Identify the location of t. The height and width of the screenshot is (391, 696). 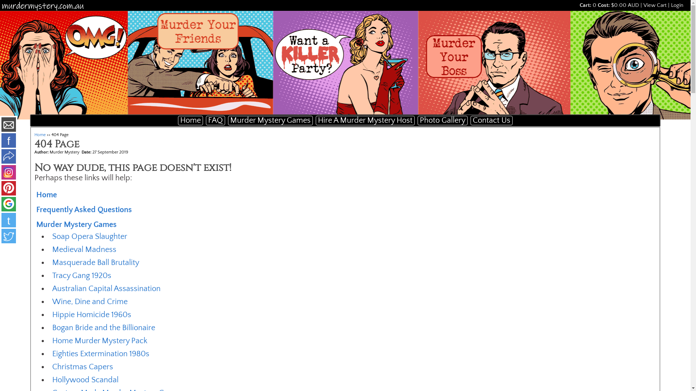
(9, 221).